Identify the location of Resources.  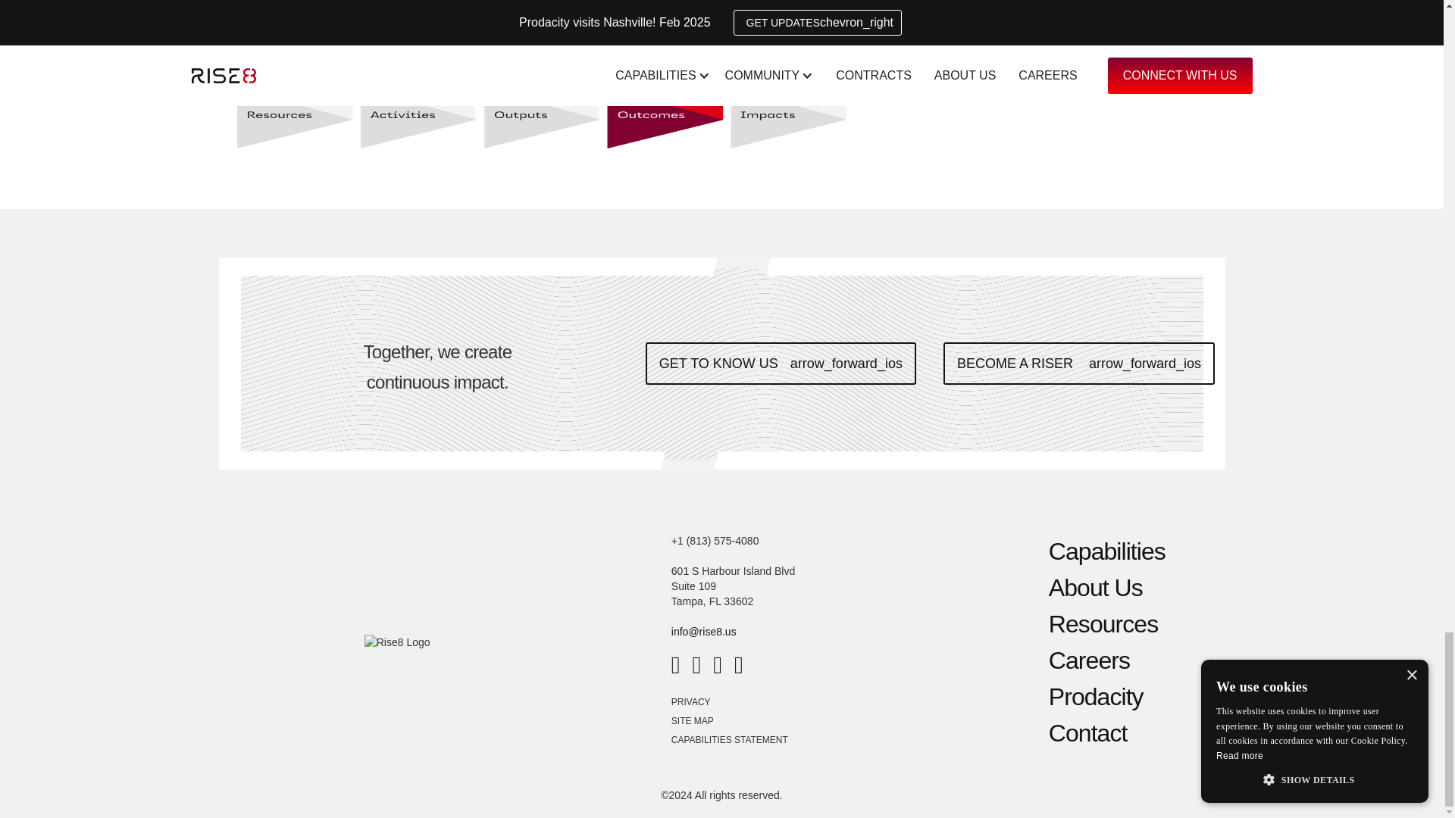
(1106, 624).